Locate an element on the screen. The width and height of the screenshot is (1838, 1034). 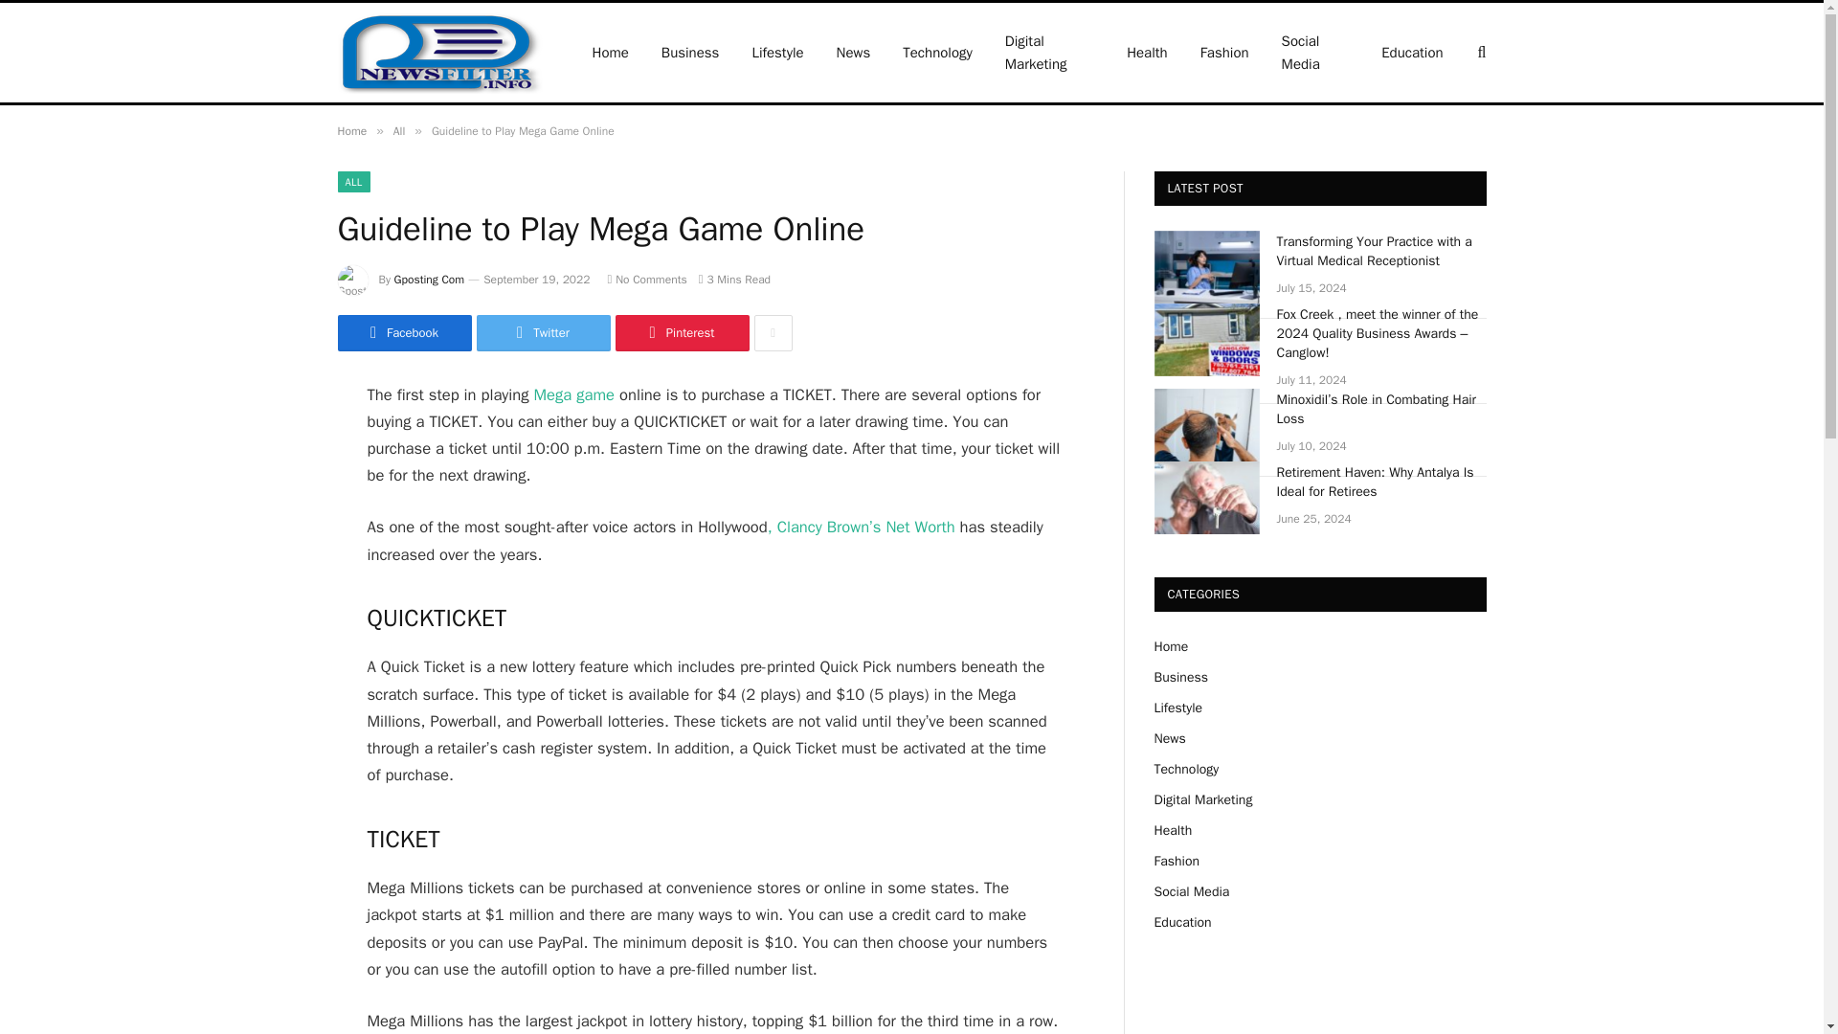
Mega game is located at coordinates (574, 394).